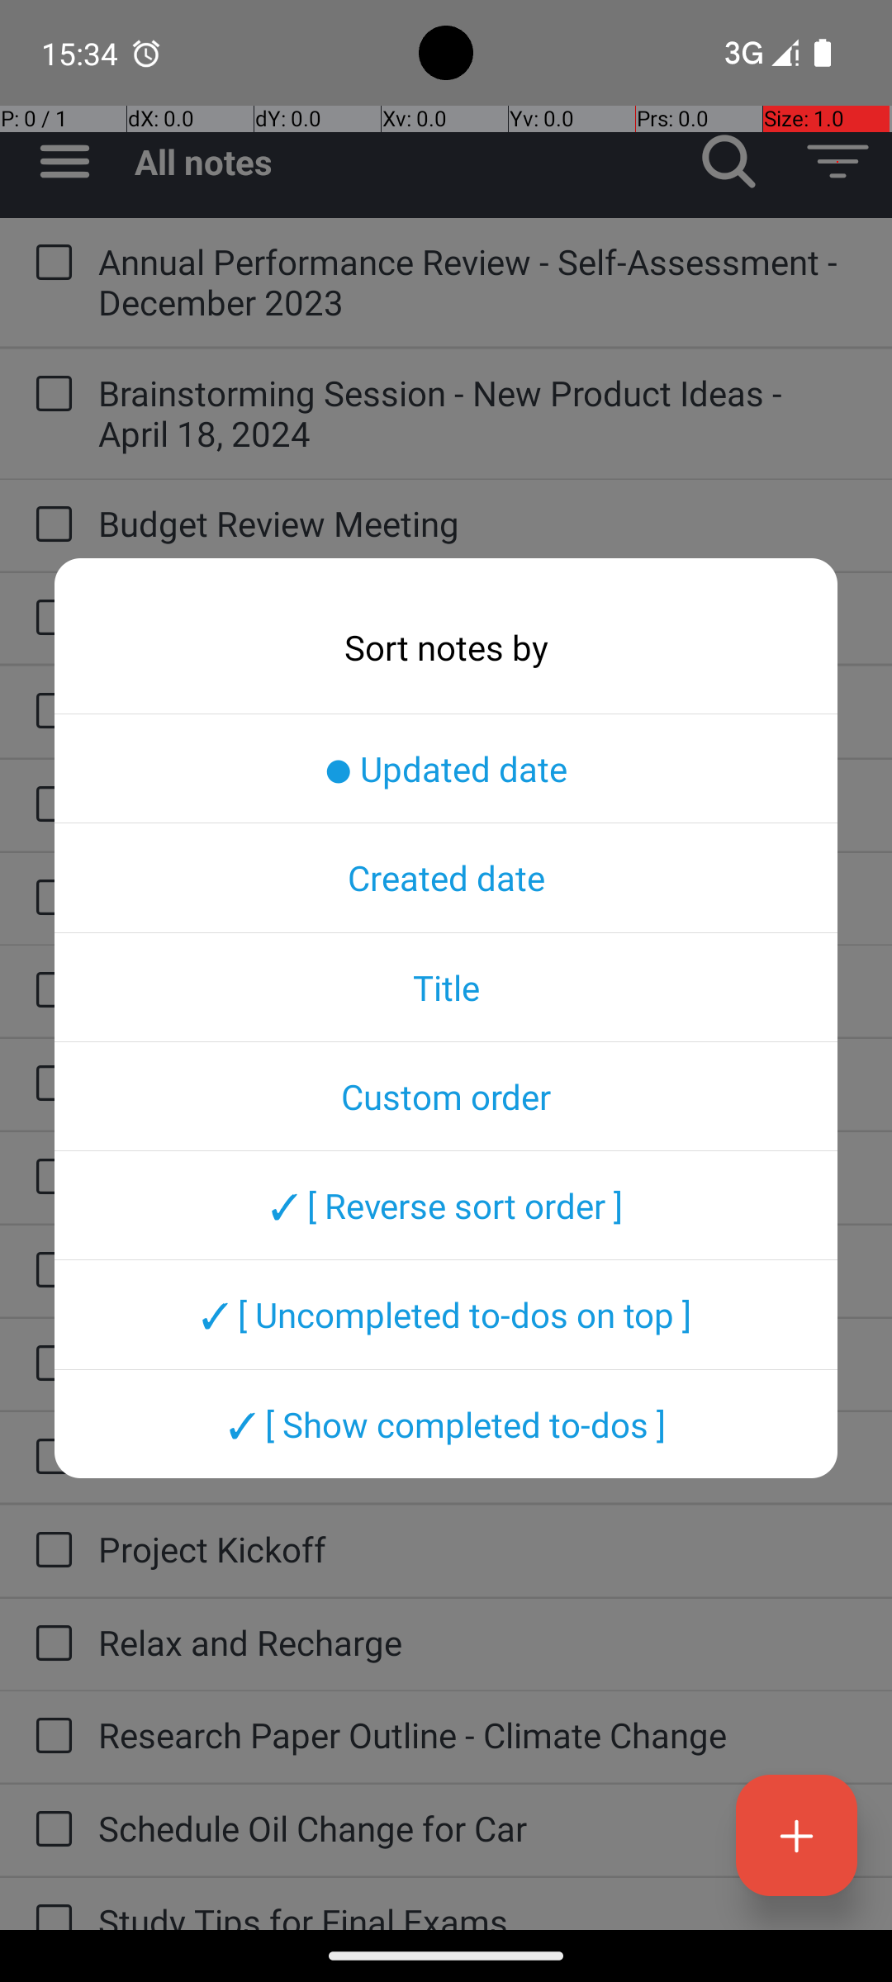 This screenshot has width=892, height=1982. Describe the element at coordinates (446, 1205) in the screenshot. I see `✓ [ Reverse sort order ]` at that location.